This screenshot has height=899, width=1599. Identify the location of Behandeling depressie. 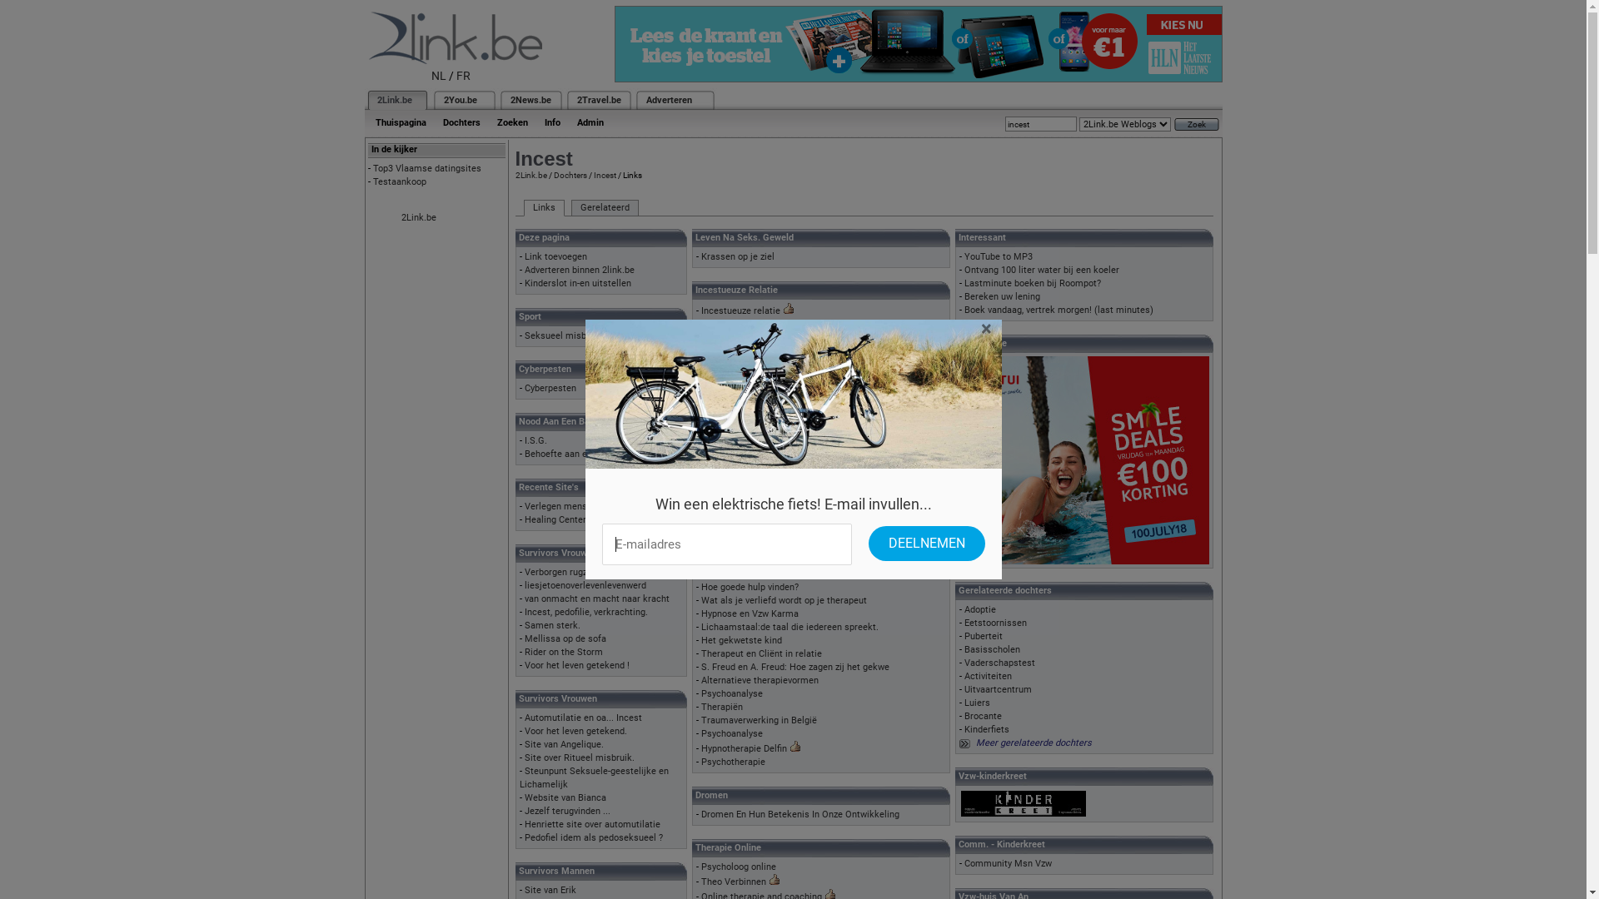
(748, 561).